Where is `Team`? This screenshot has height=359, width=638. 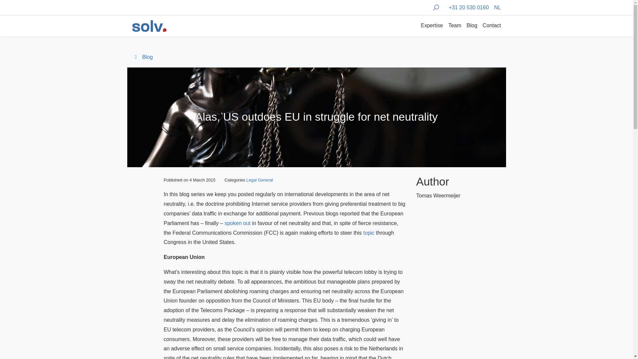
Team is located at coordinates (455, 26).